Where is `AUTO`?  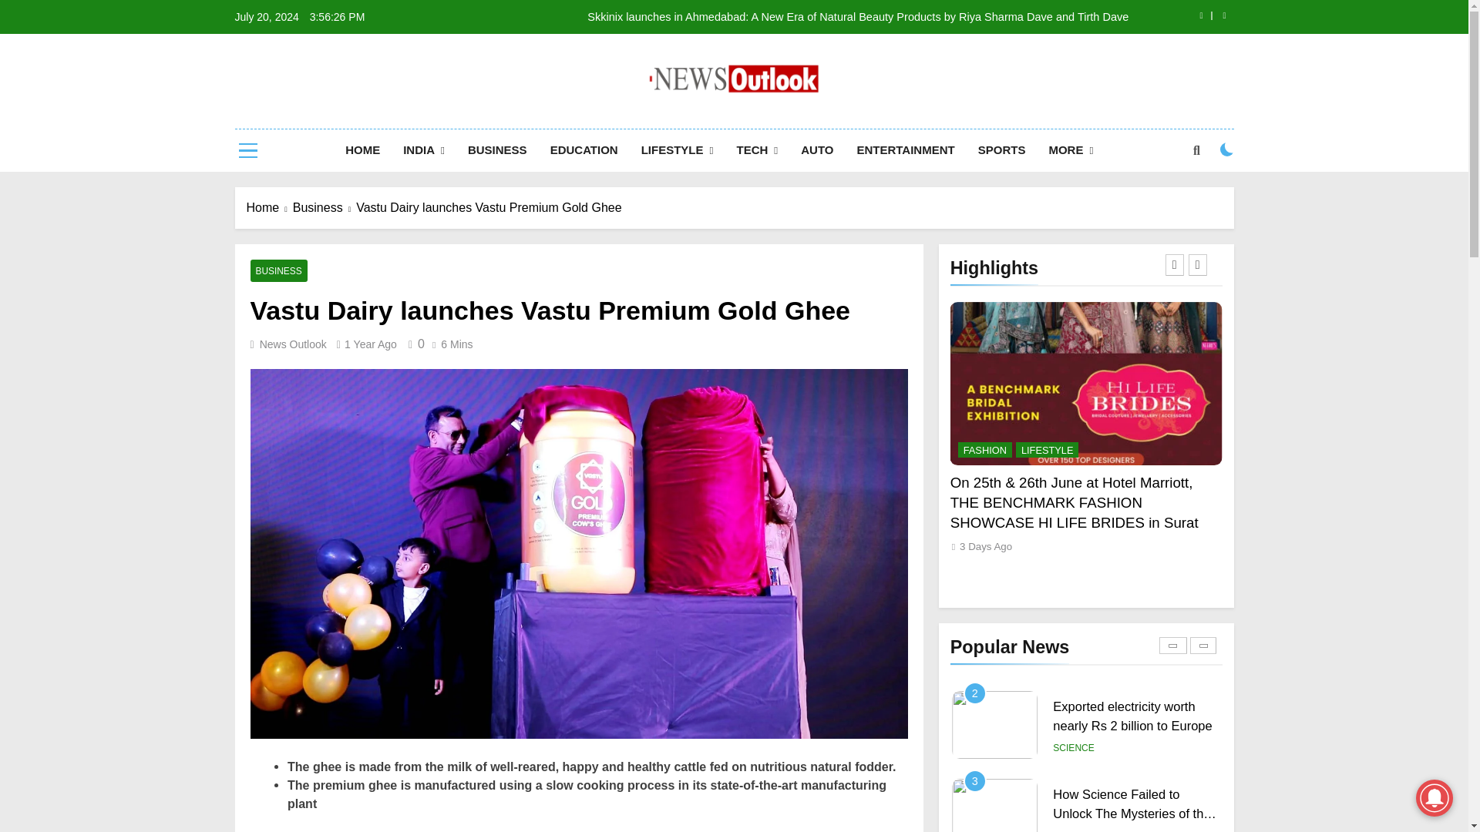 AUTO is located at coordinates (817, 150).